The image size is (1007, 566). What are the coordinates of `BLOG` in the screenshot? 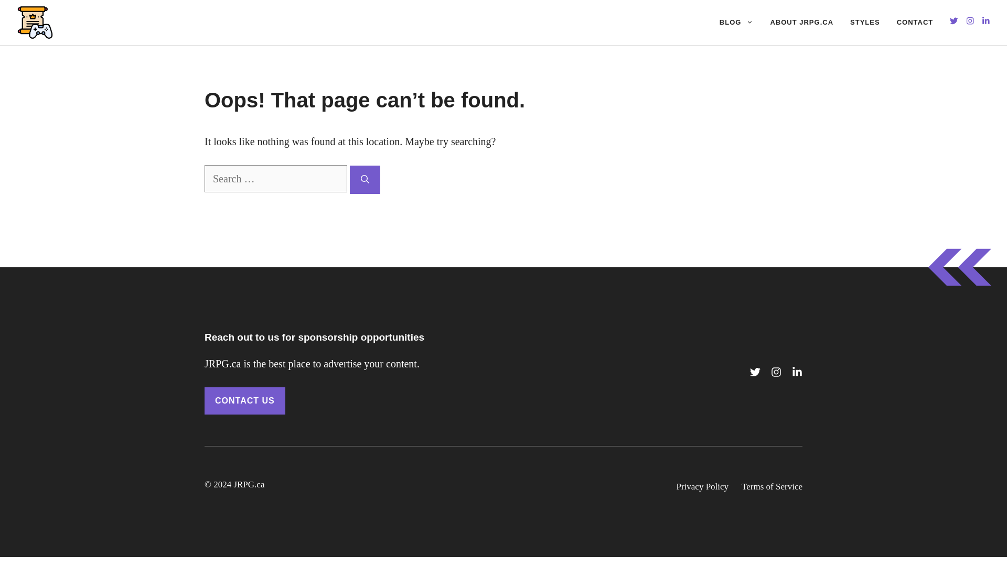 It's located at (736, 22).